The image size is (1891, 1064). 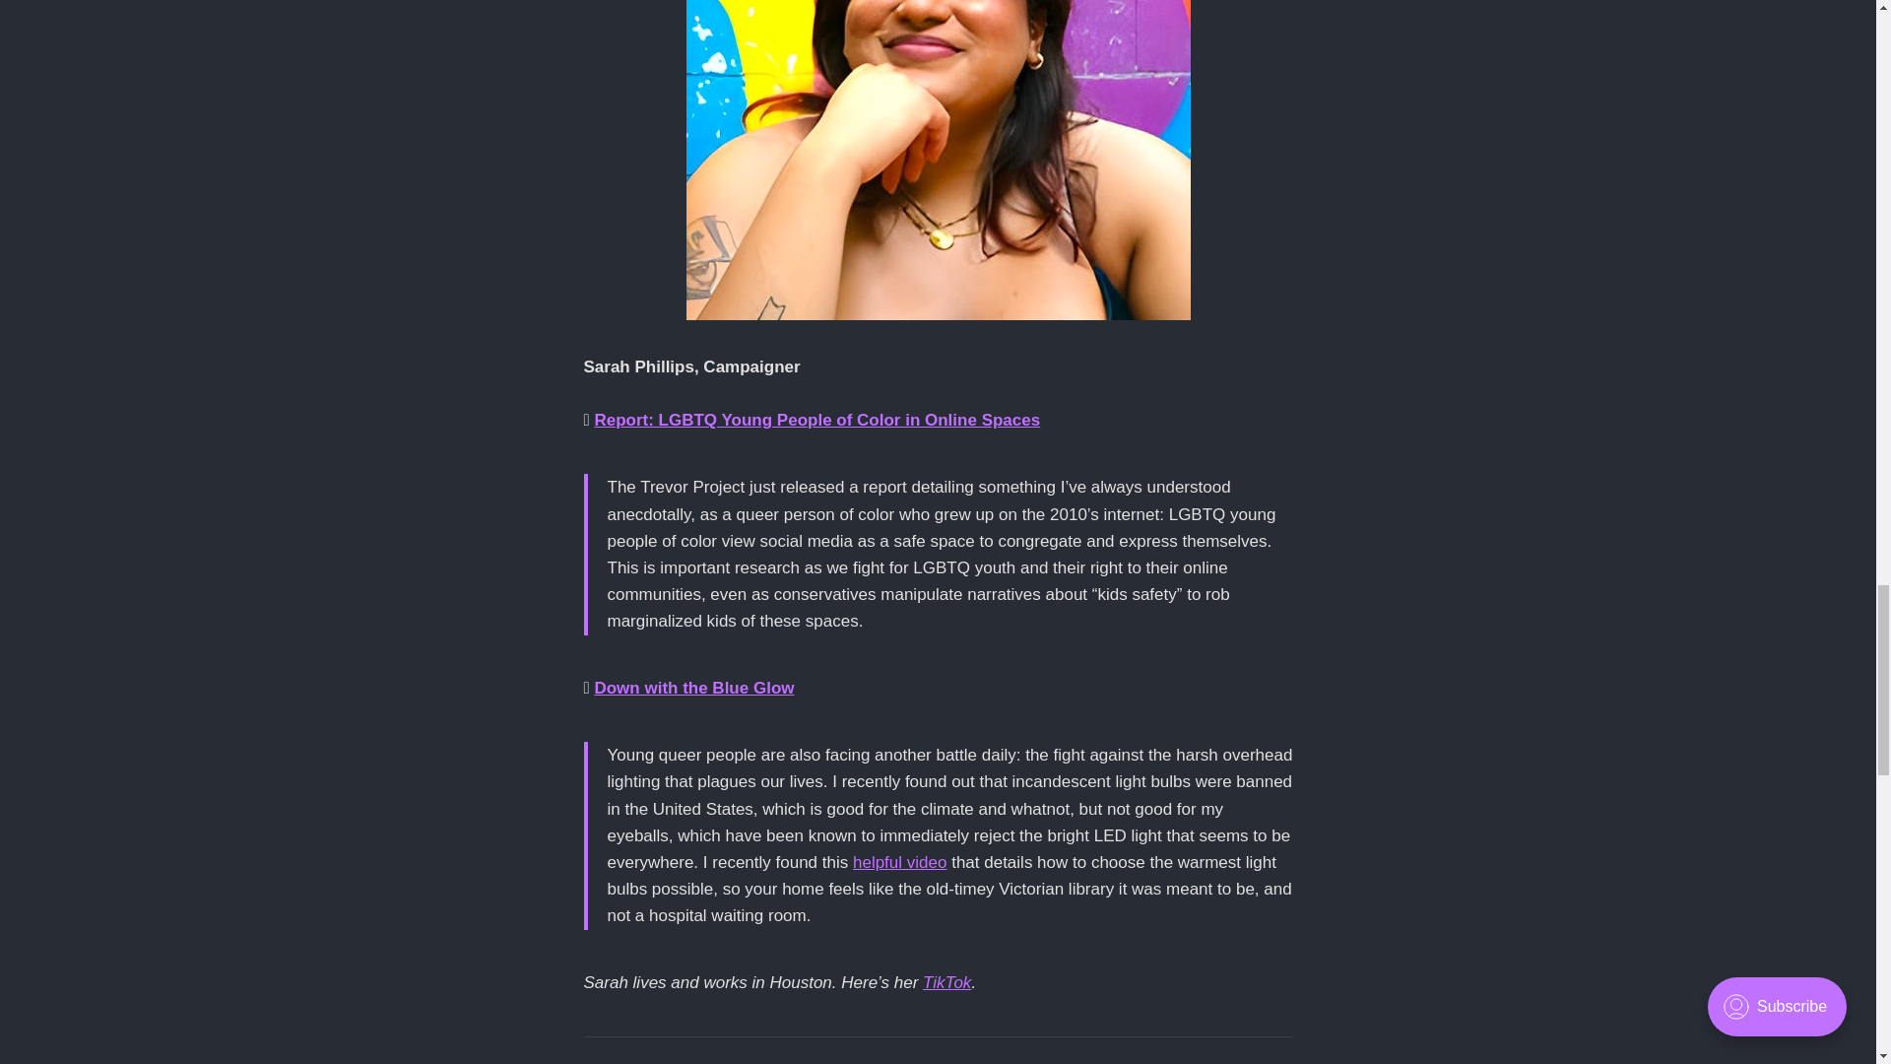 What do you see at coordinates (693, 688) in the screenshot?
I see `Down with the Blue Glow` at bounding box center [693, 688].